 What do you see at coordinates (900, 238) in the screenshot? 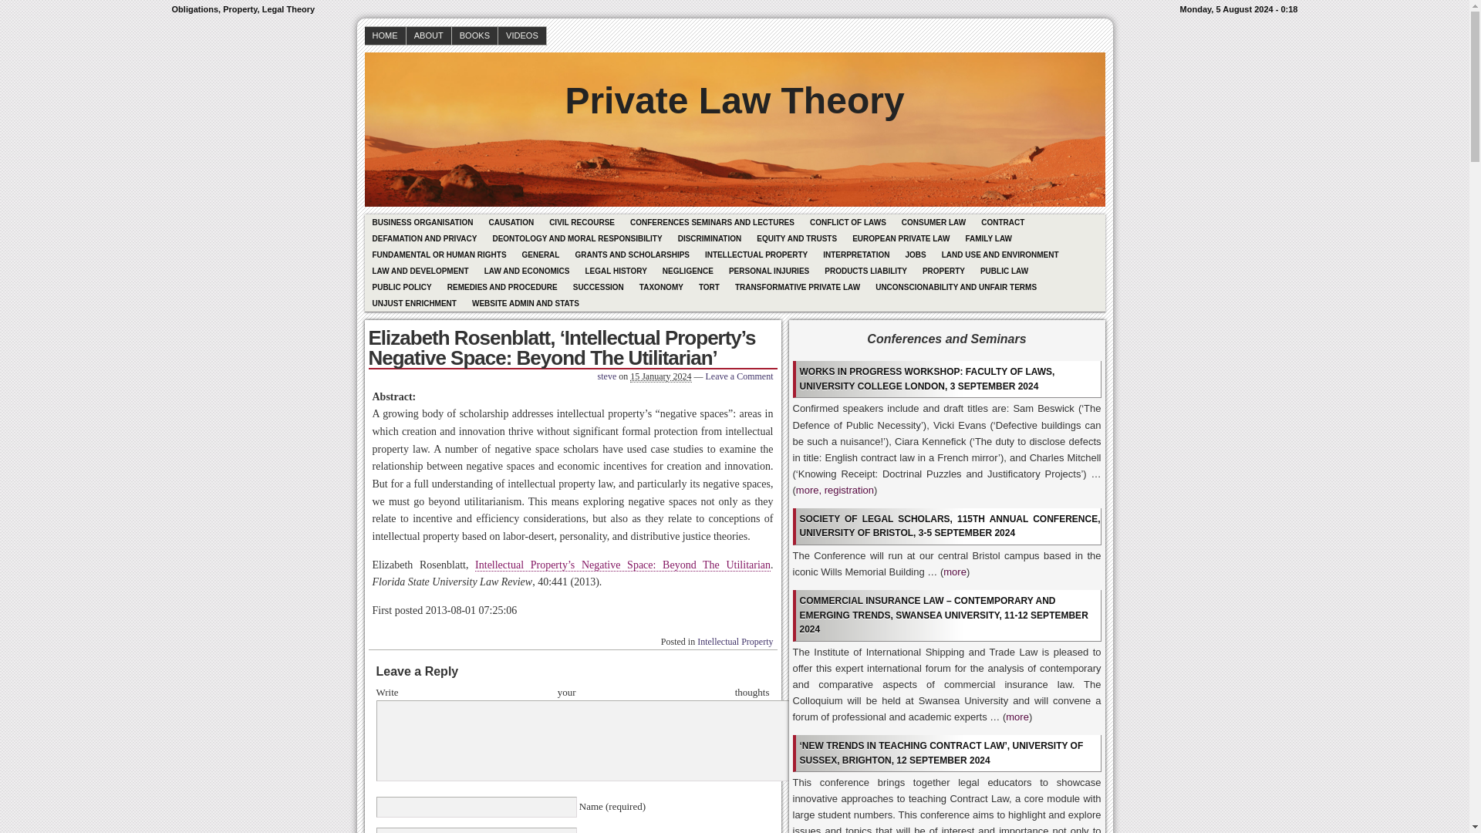
I see `EUROPEAN PRIVATE LAW` at bounding box center [900, 238].